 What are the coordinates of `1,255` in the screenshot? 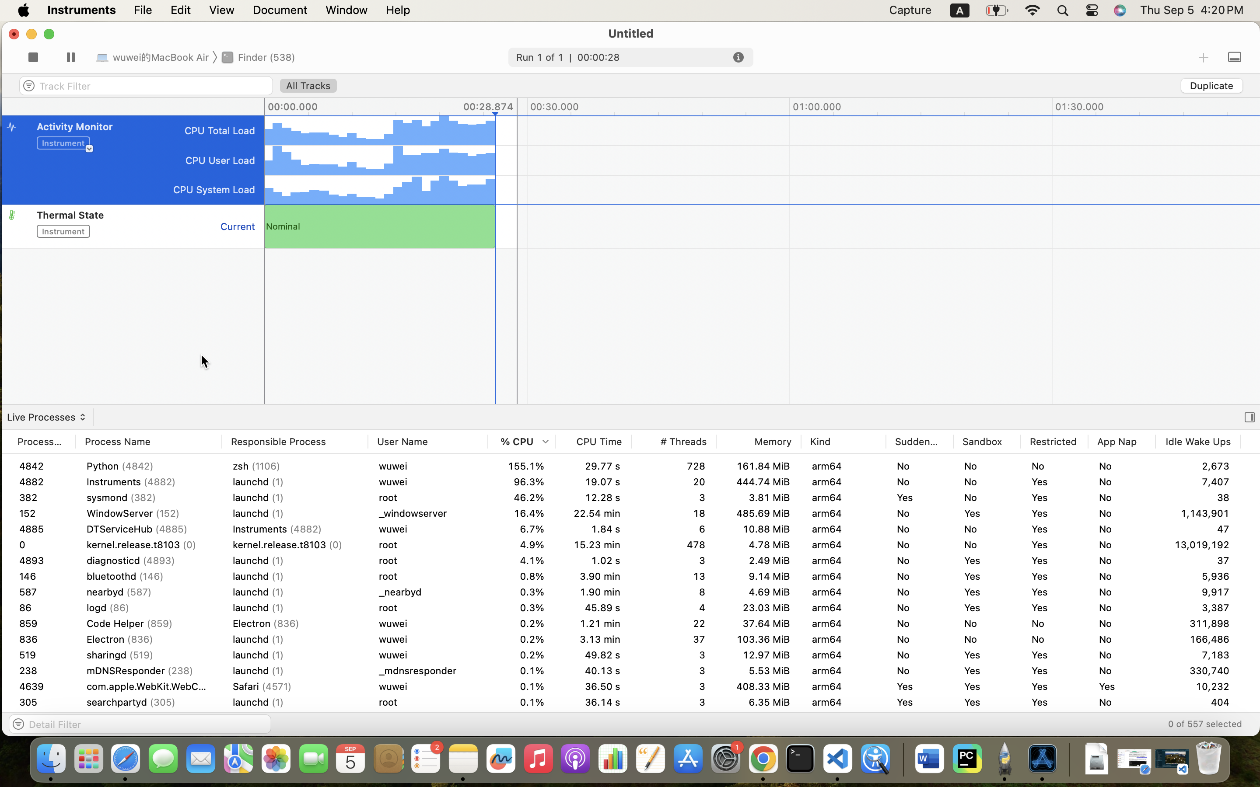 It's located at (1198, 671).